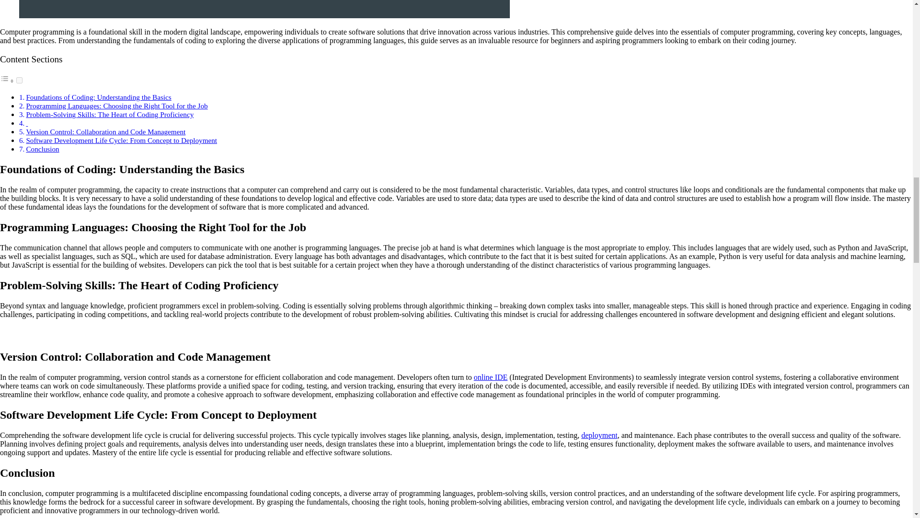  Describe the element at coordinates (116, 106) in the screenshot. I see `Programming Languages: Choosing the Right Tool for the Job` at that location.